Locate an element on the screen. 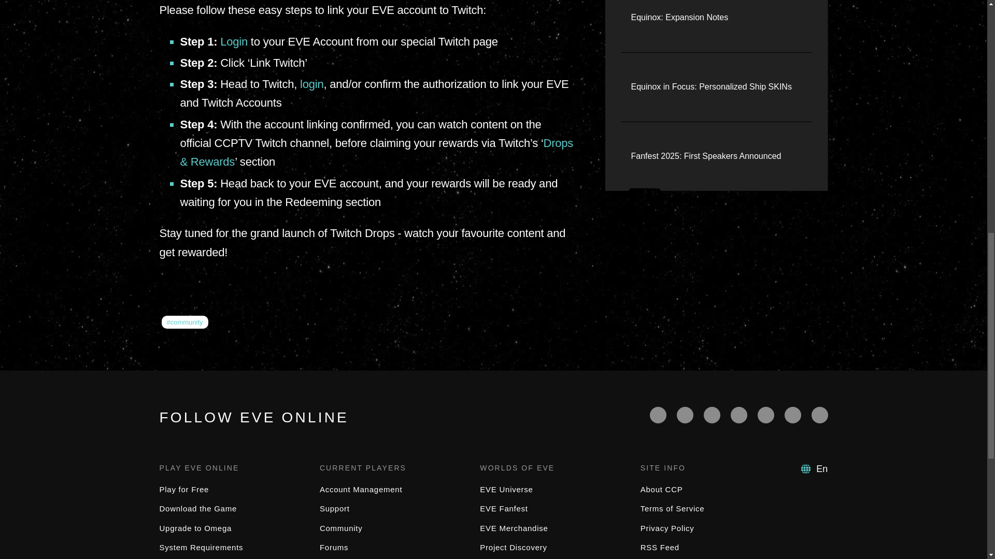  Facebook is located at coordinates (658, 415).